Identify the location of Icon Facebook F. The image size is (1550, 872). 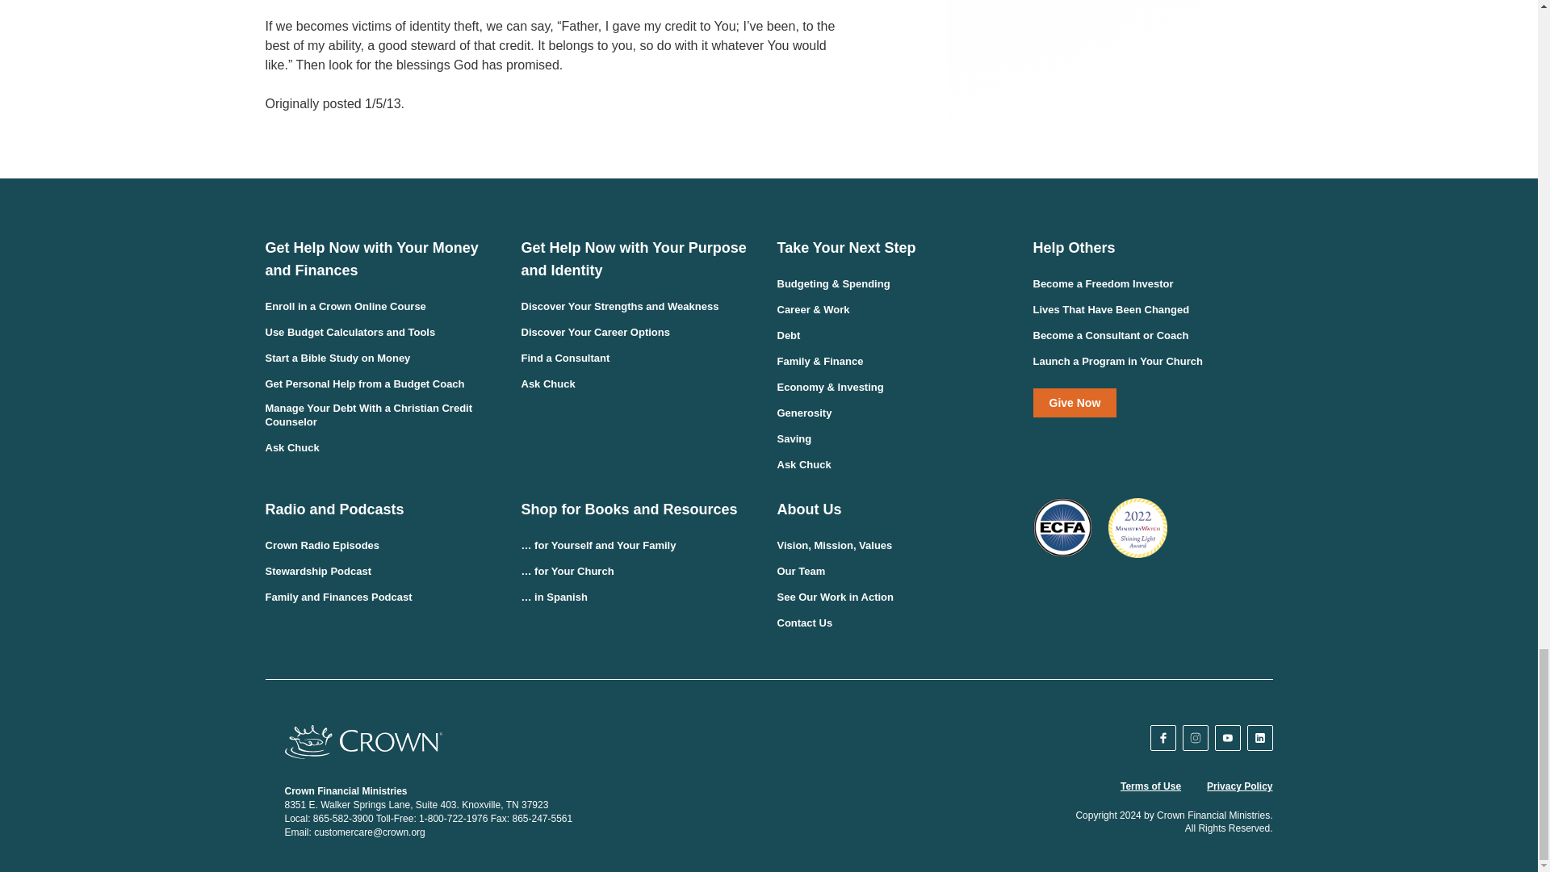
(1162, 738).